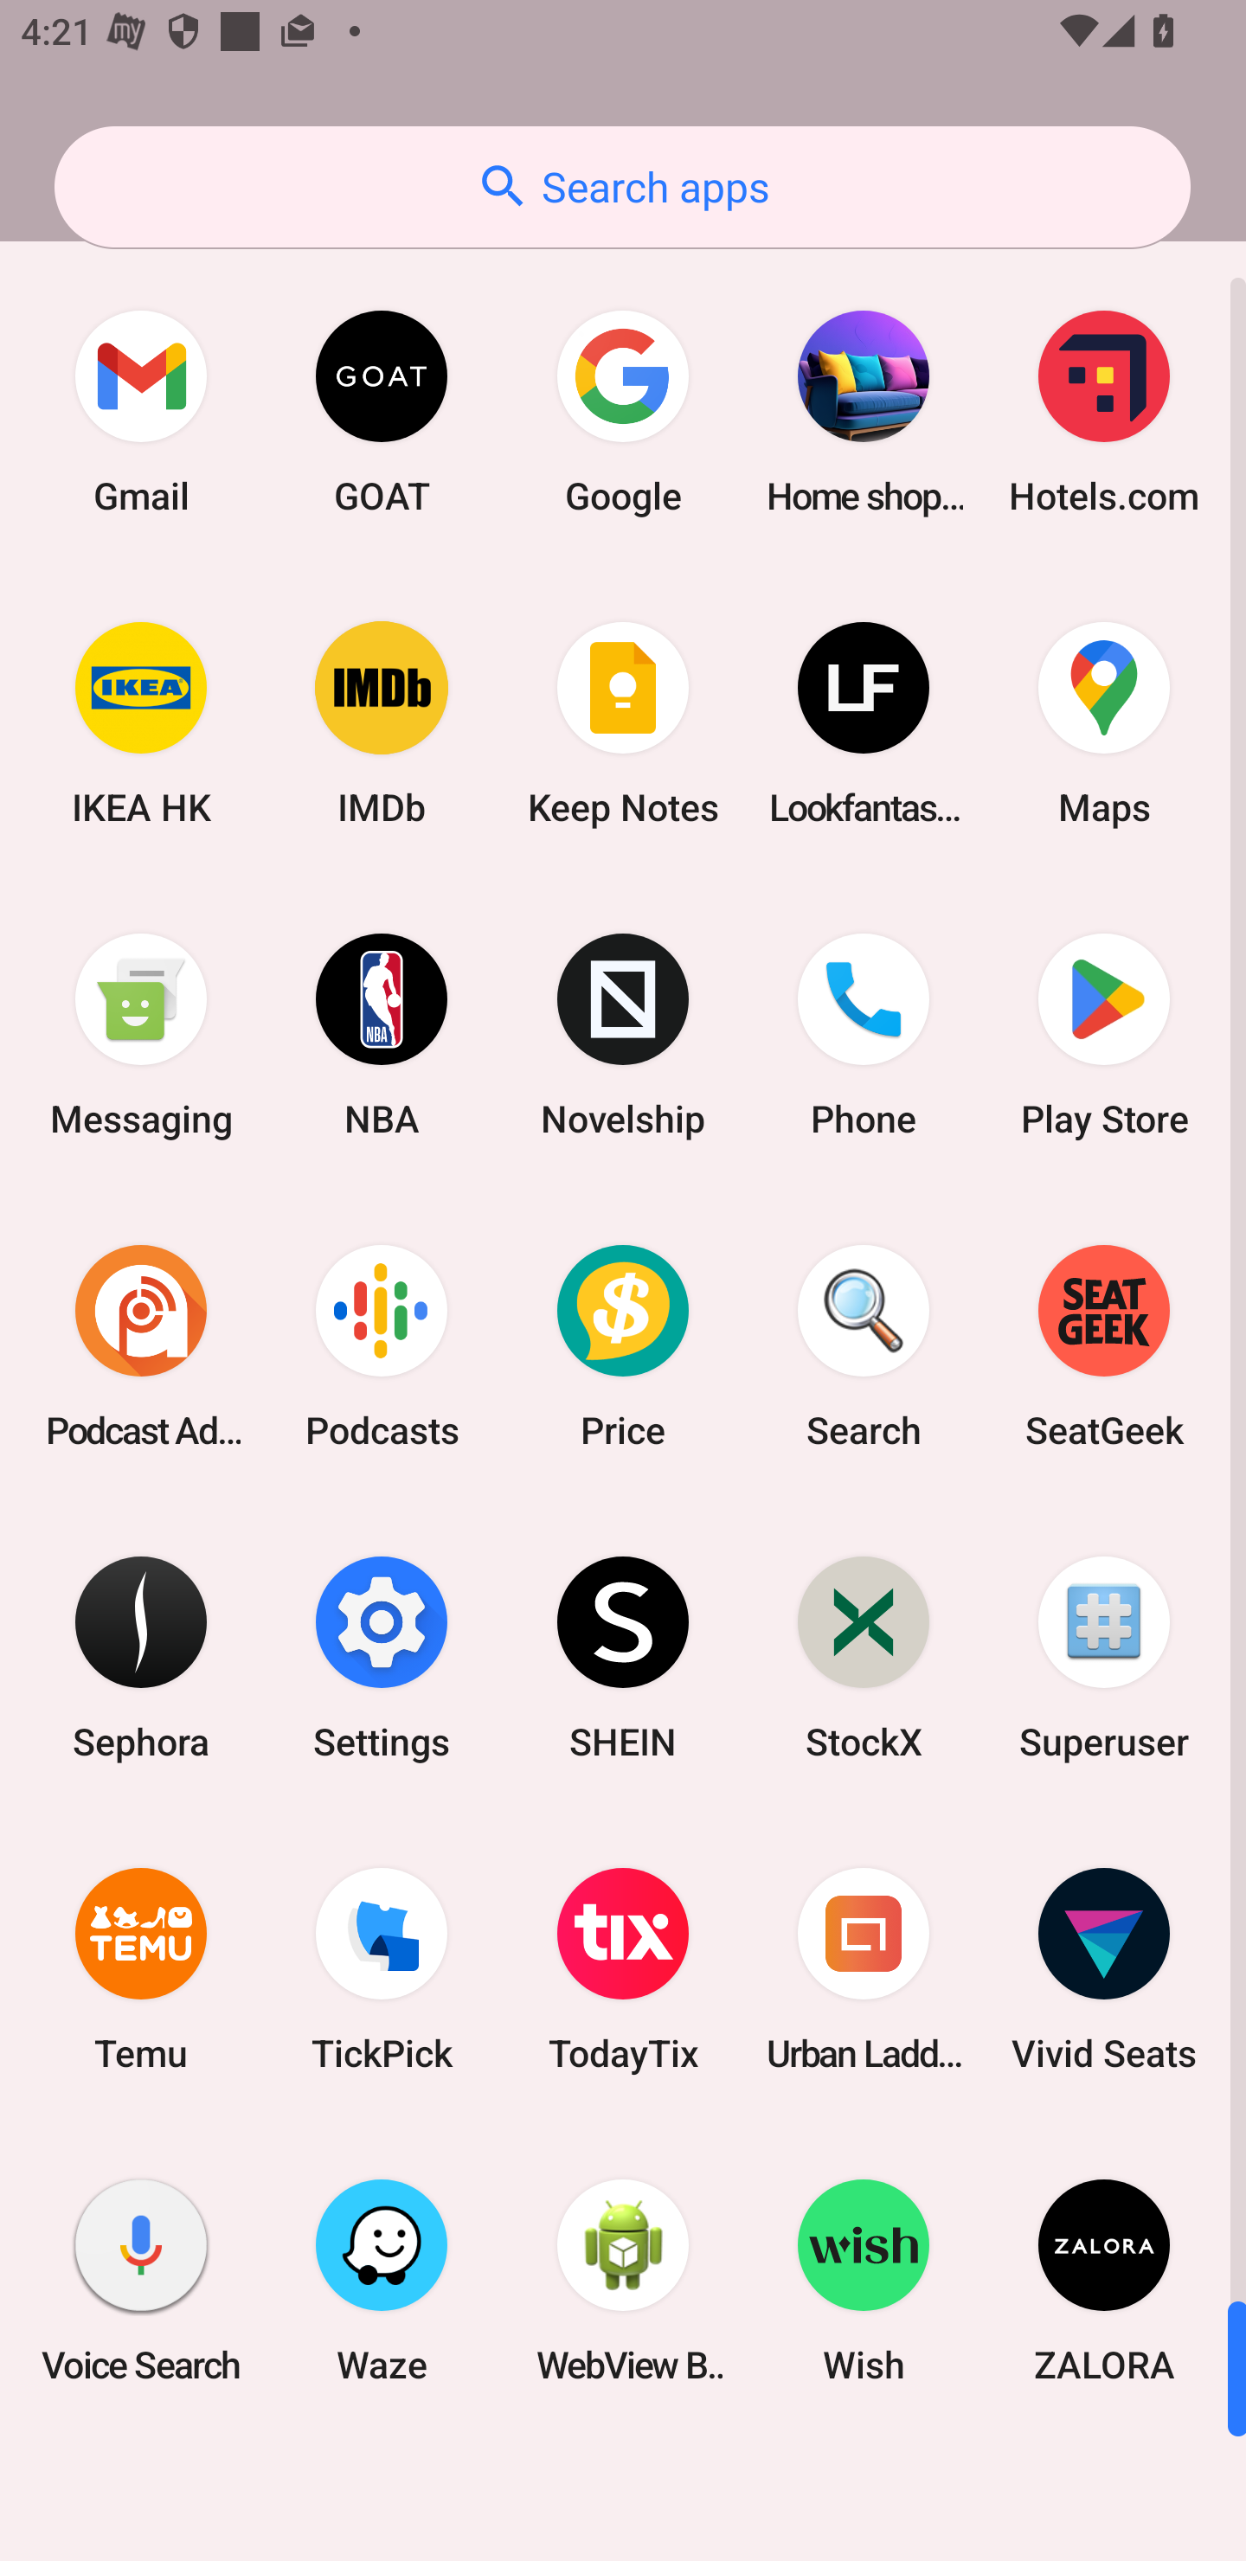 Image resolution: width=1246 pixels, height=2561 pixels. Describe the element at coordinates (864, 1035) in the screenshot. I see `Phone` at that location.